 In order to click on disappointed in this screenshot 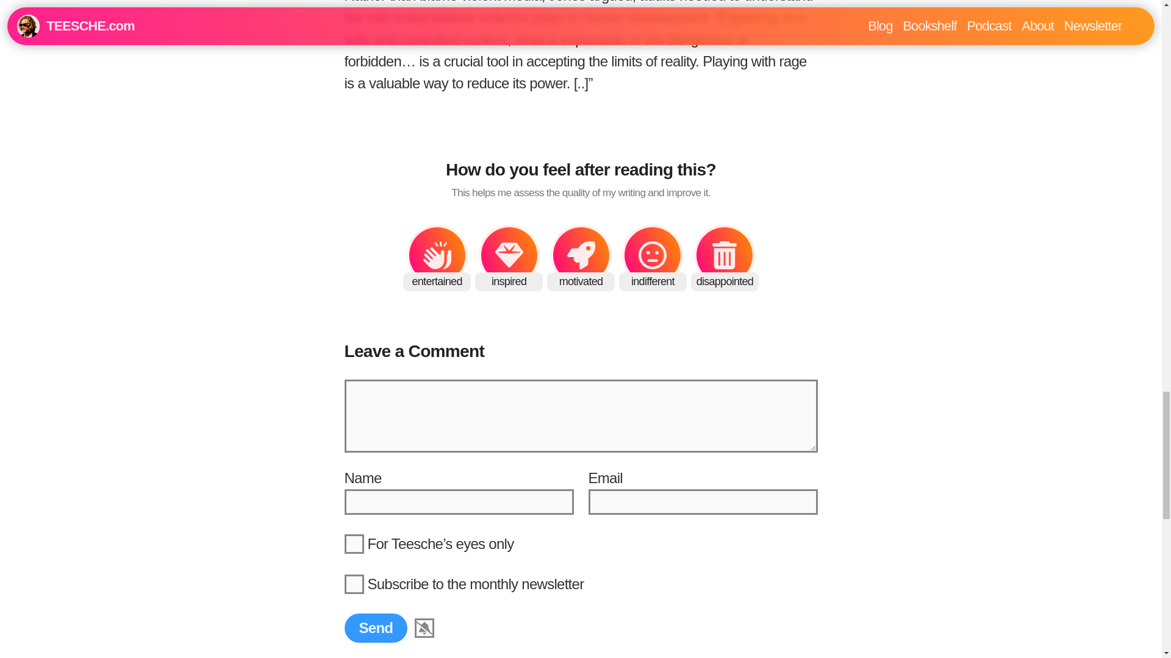, I will do `click(725, 255)`.